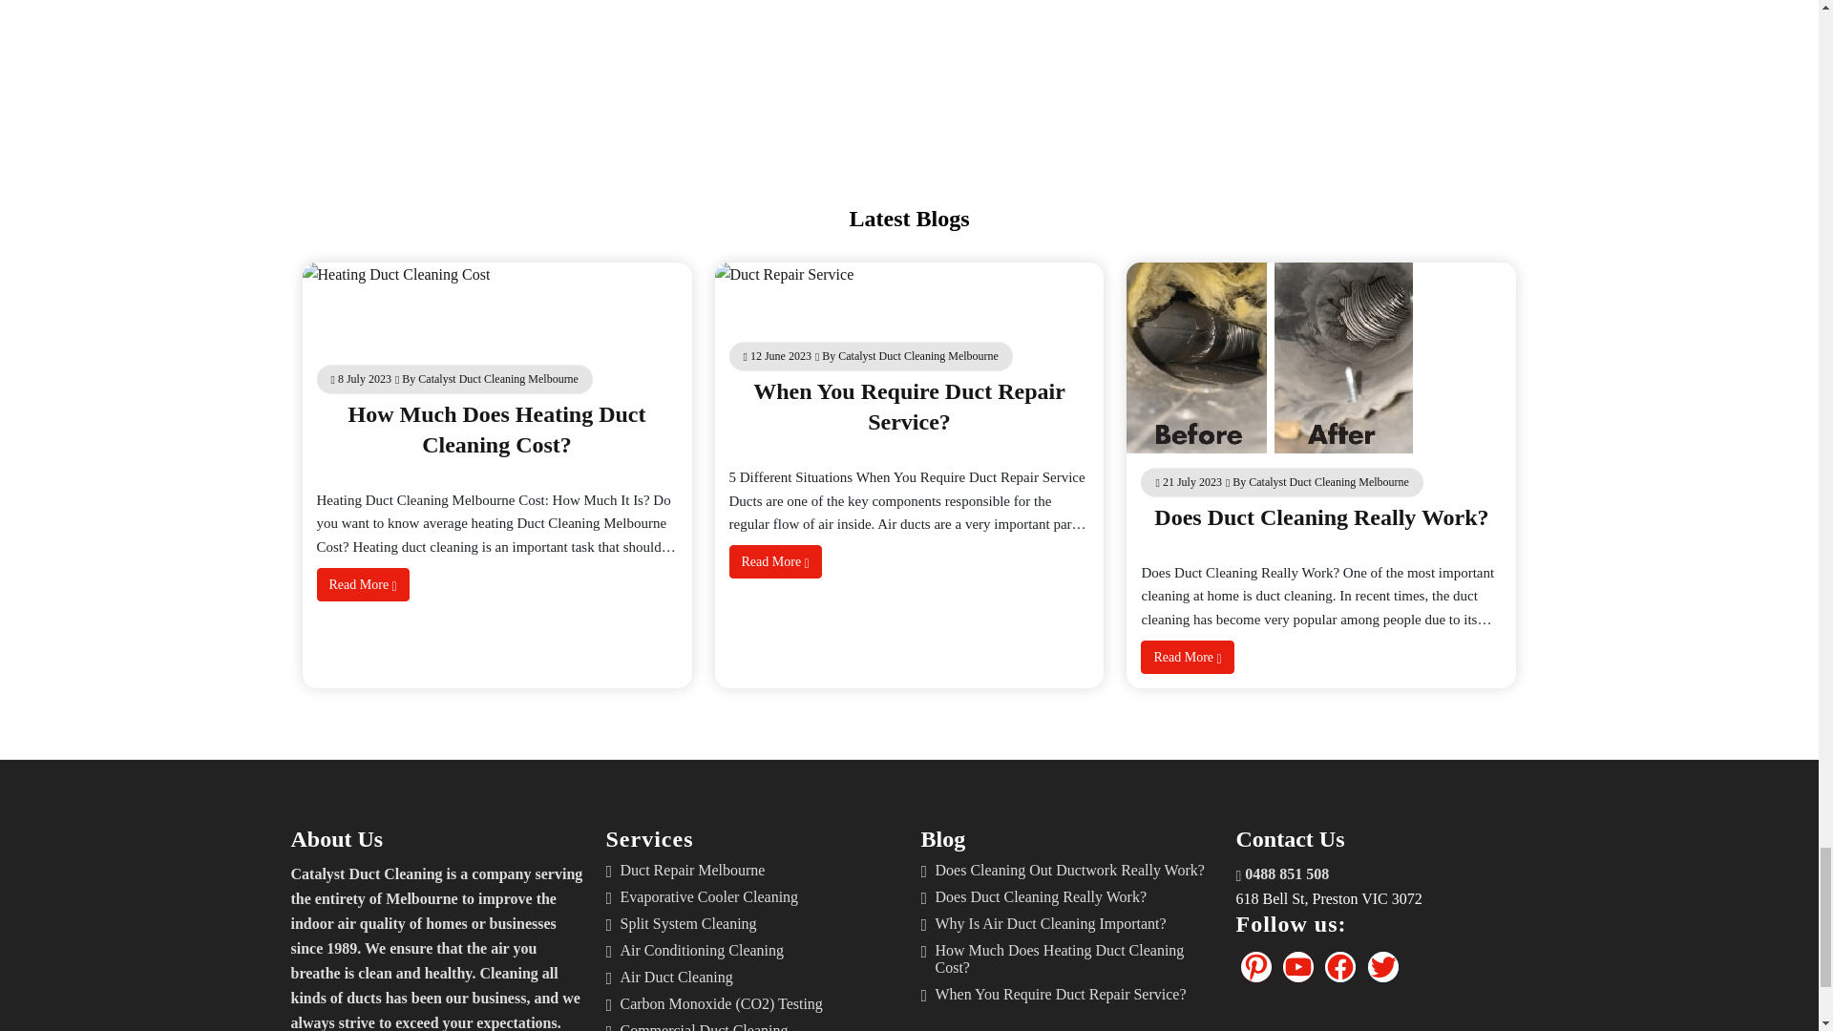 The width and height of the screenshot is (1833, 1031). What do you see at coordinates (363, 584) in the screenshot?
I see `Read More` at bounding box center [363, 584].